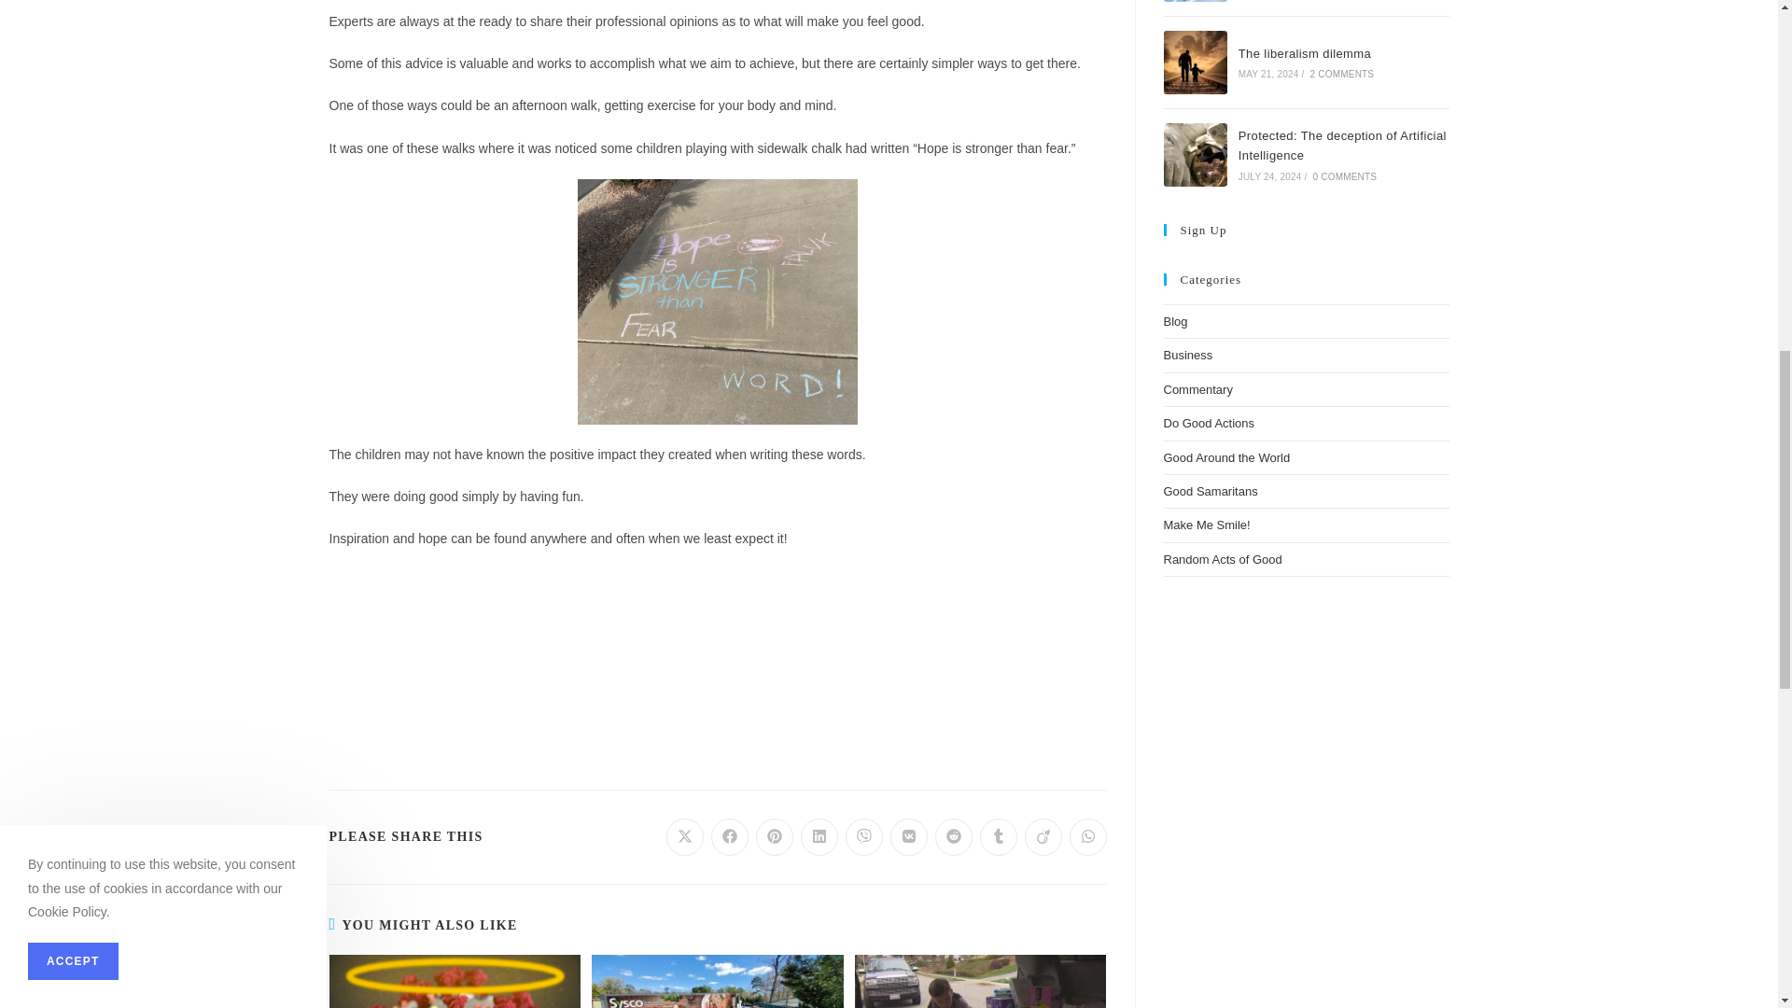 The height and width of the screenshot is (1008, 1792). Describe the element at coordinates (1195, 1) in the screenshot. I see `What everyone can learn from The Longest Day of Golf` at that location.